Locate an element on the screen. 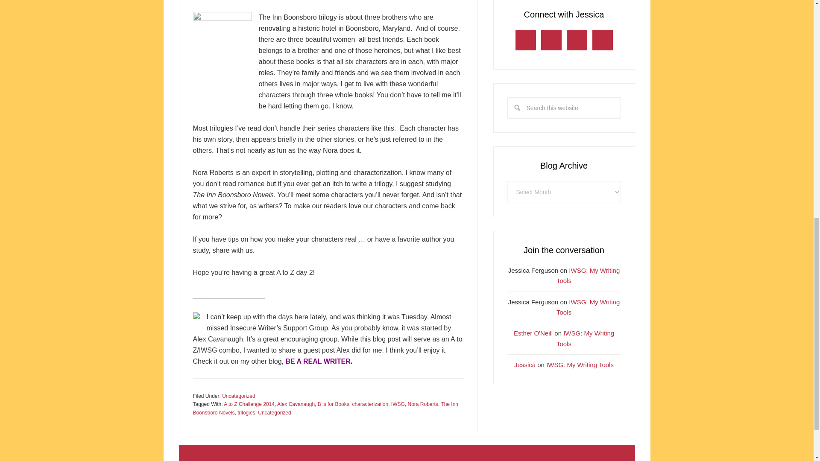 Image resolution: width=820 pixels, height=461 pixels. characterization is located at coordinates (370, 404).